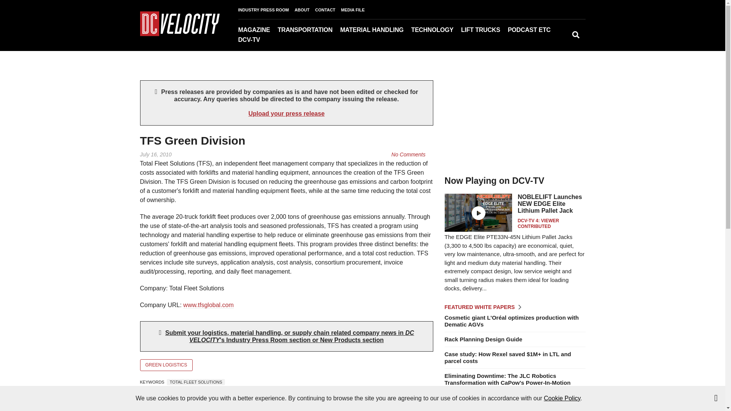  What do you see at coordinates (560, 41) in the screenshot?
I see `New Products` at bounding box center [560, 41].